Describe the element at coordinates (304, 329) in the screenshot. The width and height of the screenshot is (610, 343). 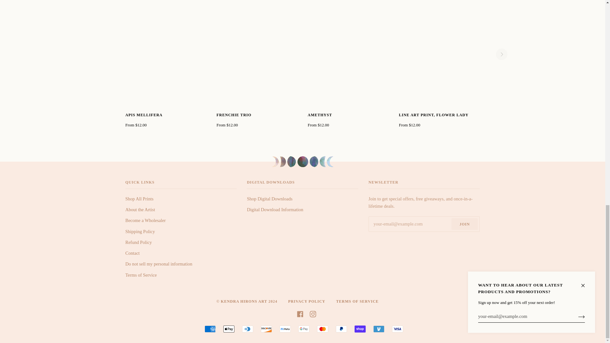
I see `GOOGLE PAY` at that location.